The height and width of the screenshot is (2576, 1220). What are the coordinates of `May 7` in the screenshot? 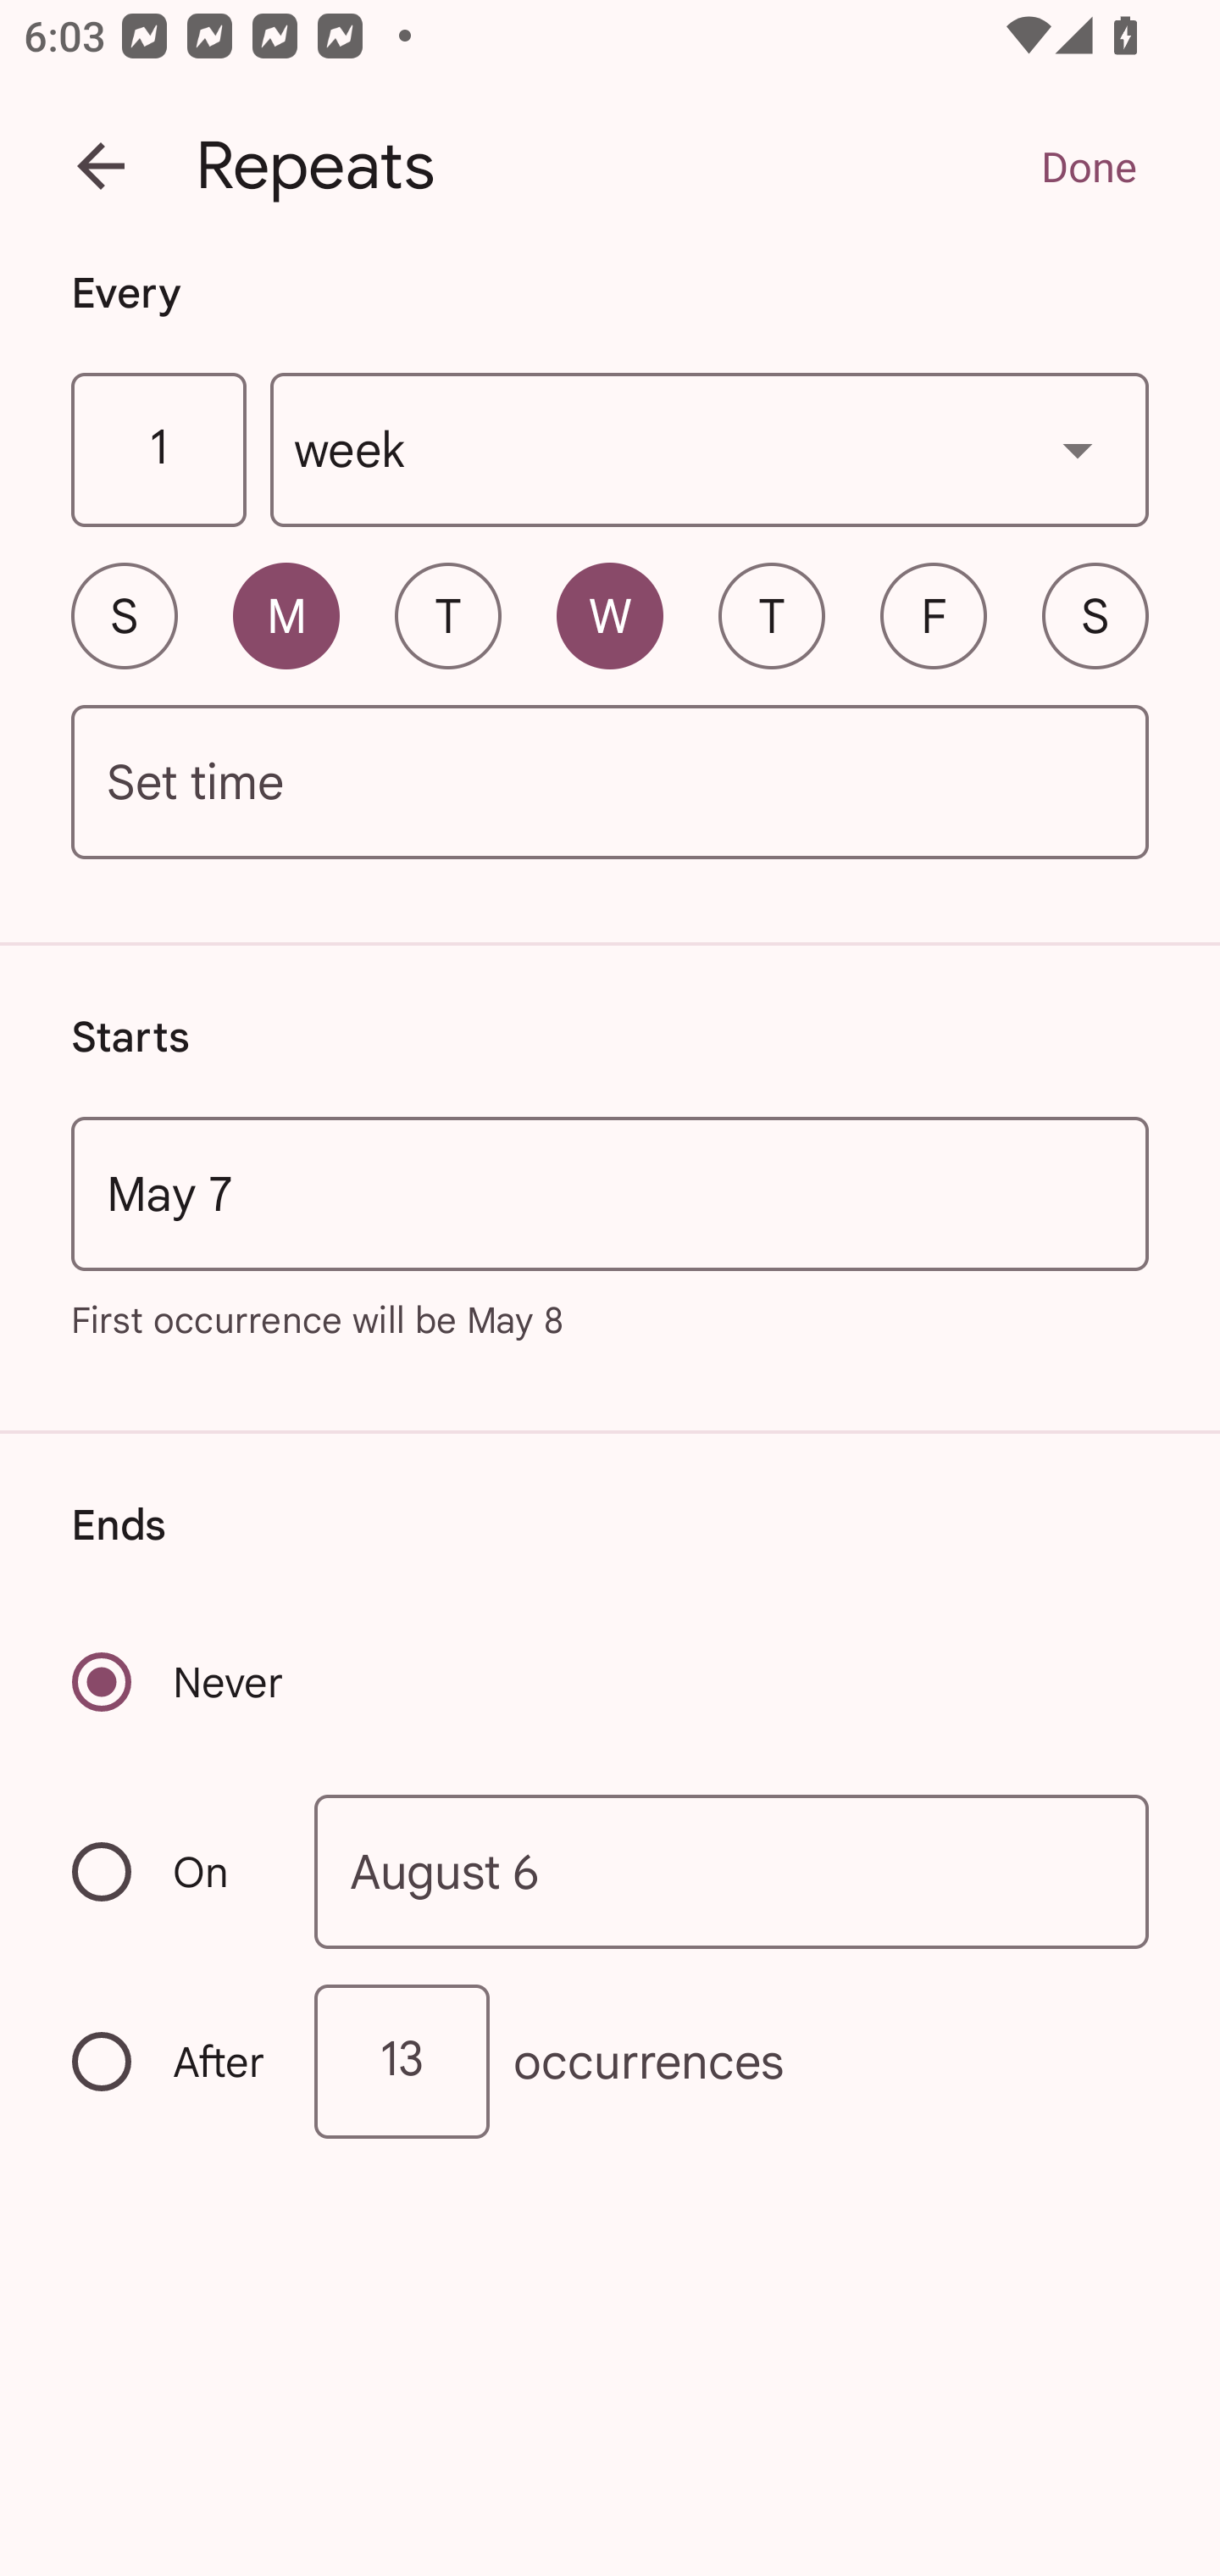 It's located at (610, 1193).